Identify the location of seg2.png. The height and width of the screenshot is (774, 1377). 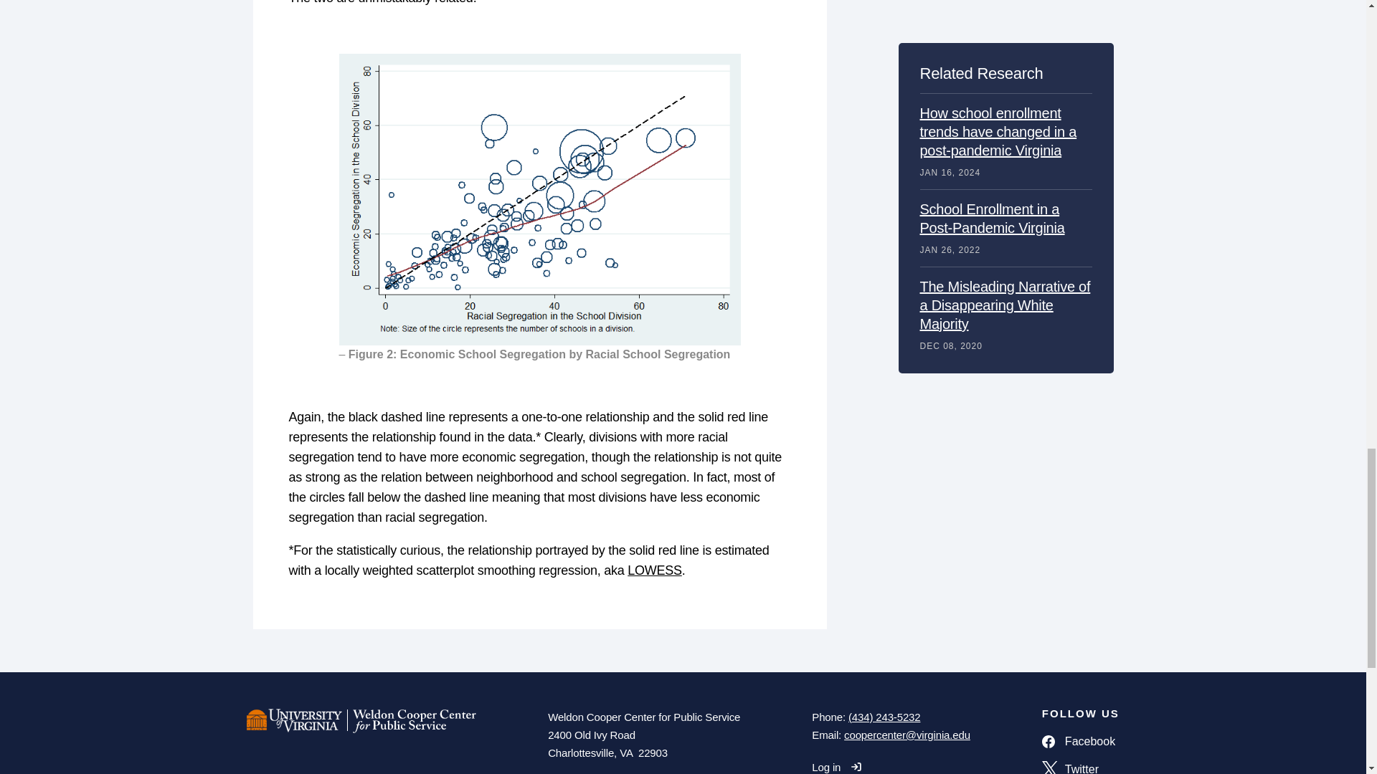
(539, 199).